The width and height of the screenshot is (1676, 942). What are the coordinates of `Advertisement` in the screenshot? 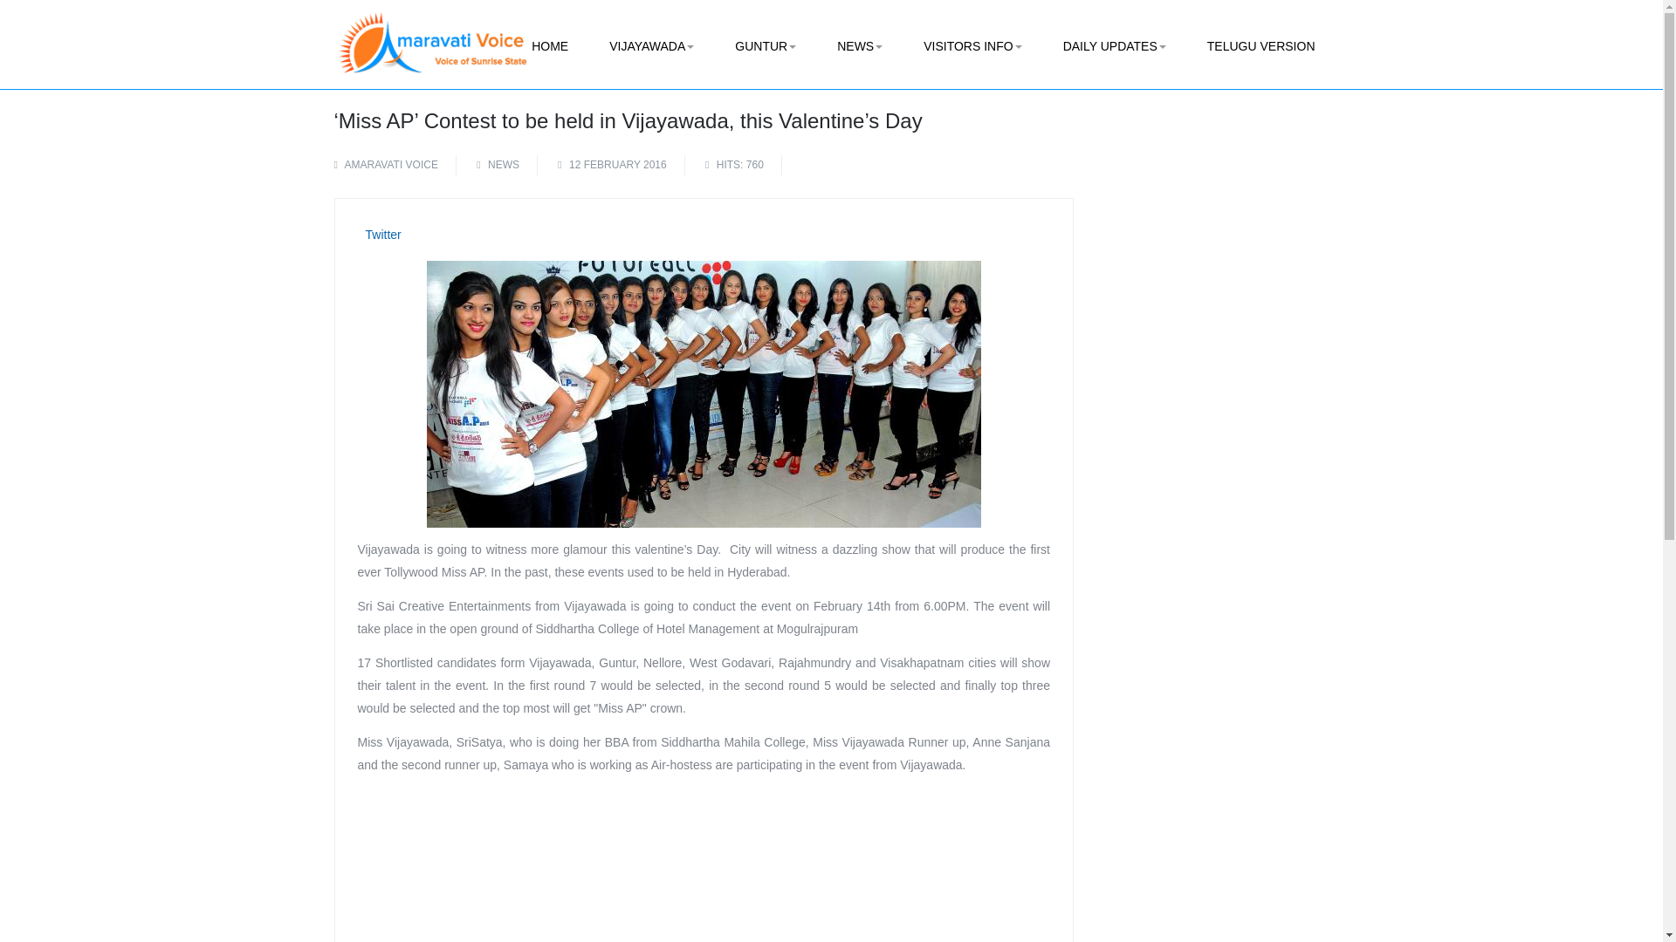 It's located at (704, 865).